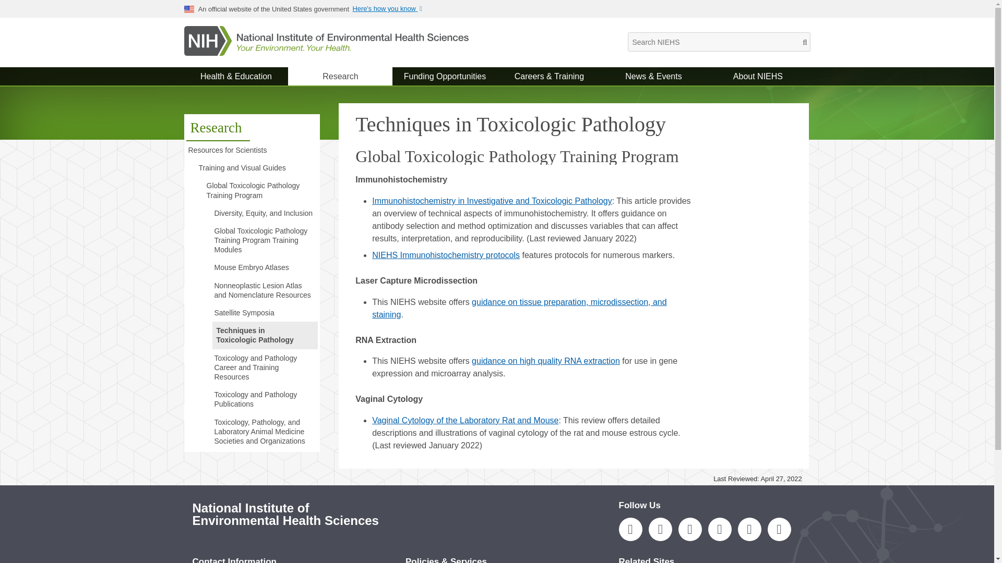 The height and width of the screenshot is (563, 1002). I want to click on Immunohistochemistry Protocols, so click(446, 254).